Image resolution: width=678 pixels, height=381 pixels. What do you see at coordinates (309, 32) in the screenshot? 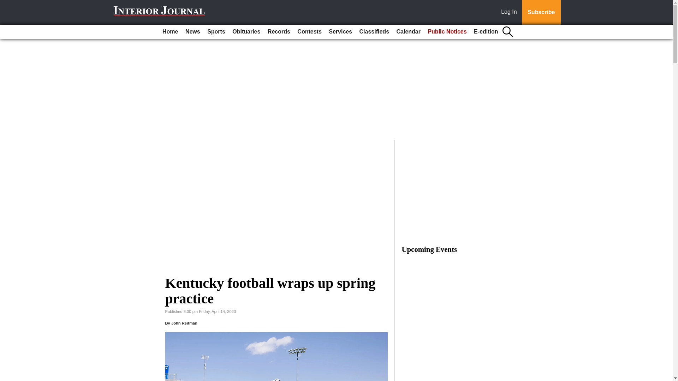
I see `Contests` at bounding box center [309, 32].